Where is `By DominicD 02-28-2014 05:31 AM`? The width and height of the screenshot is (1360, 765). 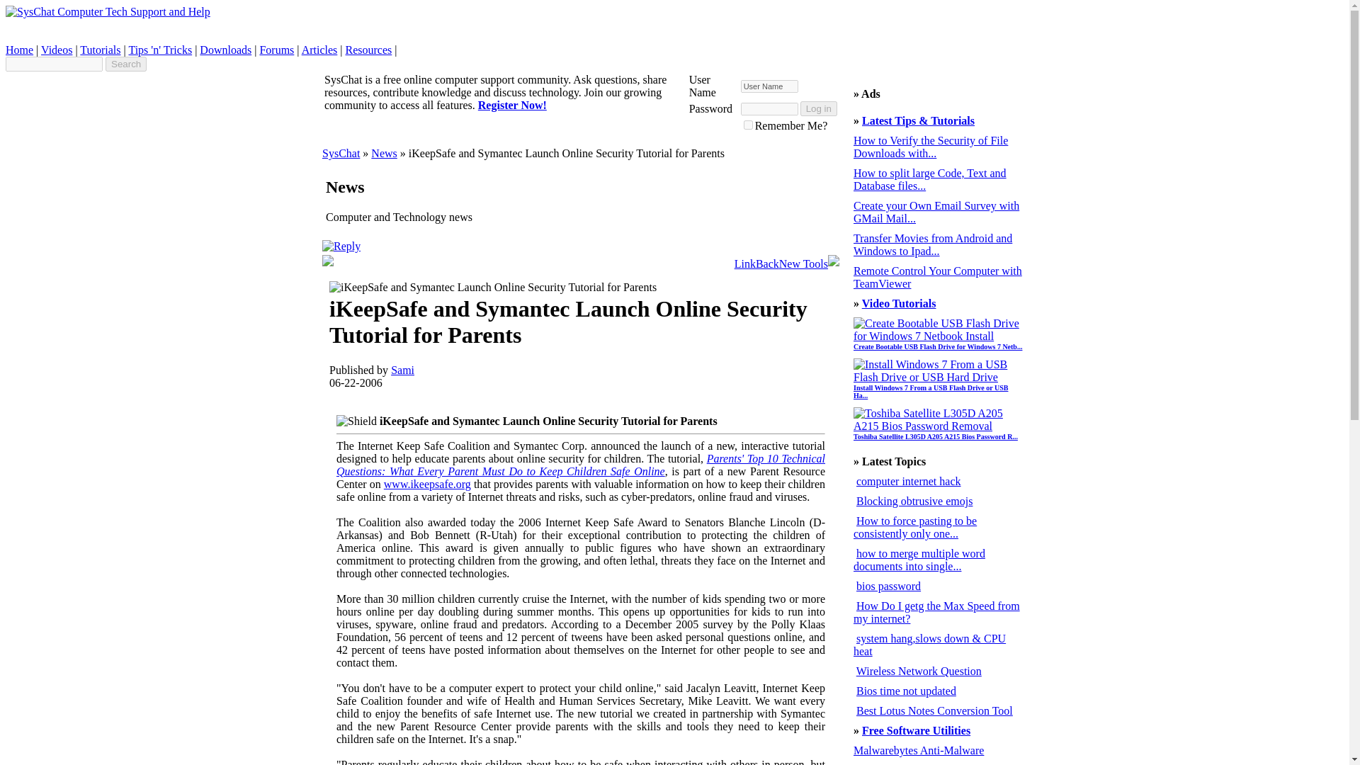 By DominicD 02-28-2014 05:31 AM is located at coordinates (929, 180).